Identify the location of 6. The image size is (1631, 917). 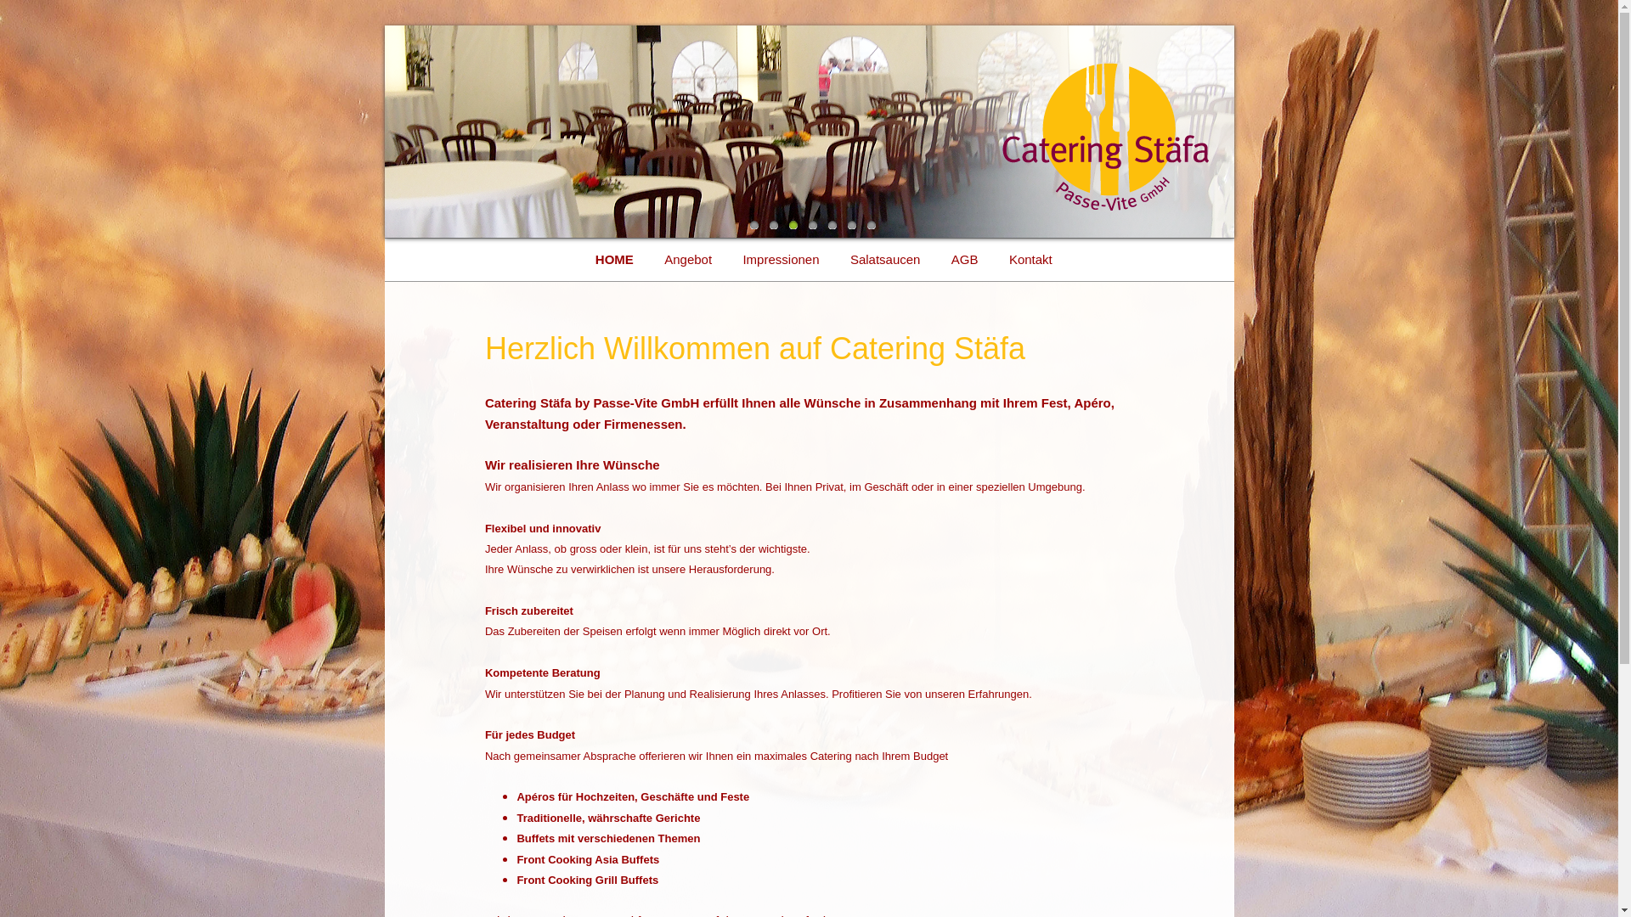
(856, 225).